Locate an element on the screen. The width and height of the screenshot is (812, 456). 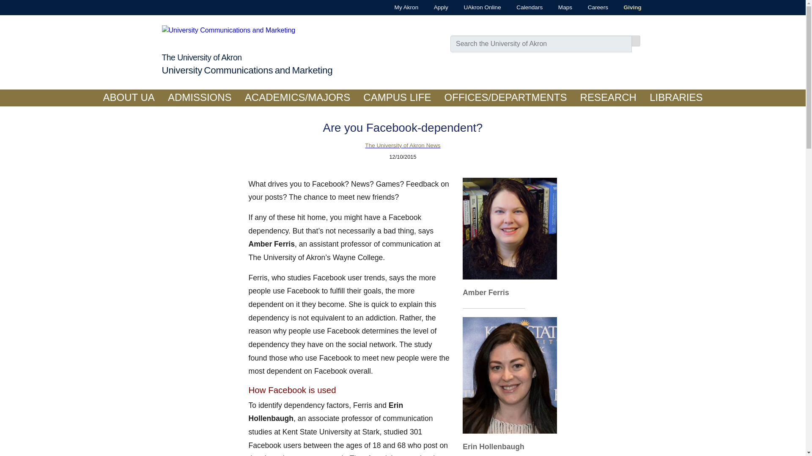
Amber Ferris is located at coordinates (510, 229).